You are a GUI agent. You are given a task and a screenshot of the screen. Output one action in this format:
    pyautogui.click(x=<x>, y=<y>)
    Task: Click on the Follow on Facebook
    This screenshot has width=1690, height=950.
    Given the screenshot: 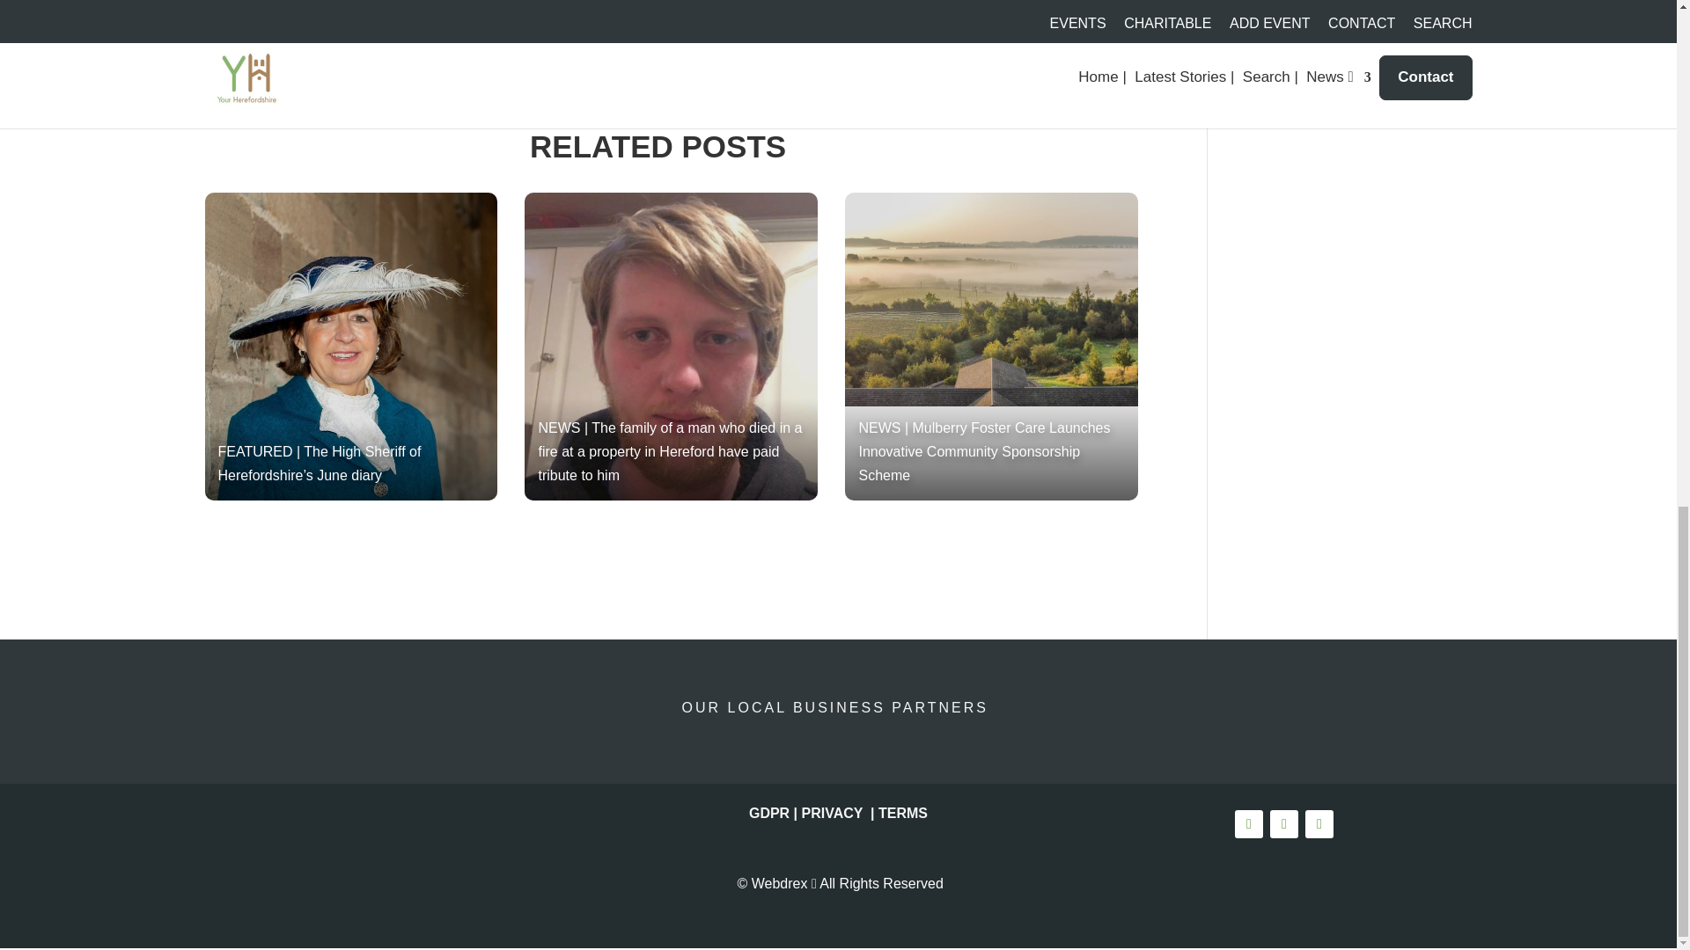 What is the action you would take?
    pyautogui.click(x=1248, y=823)
    